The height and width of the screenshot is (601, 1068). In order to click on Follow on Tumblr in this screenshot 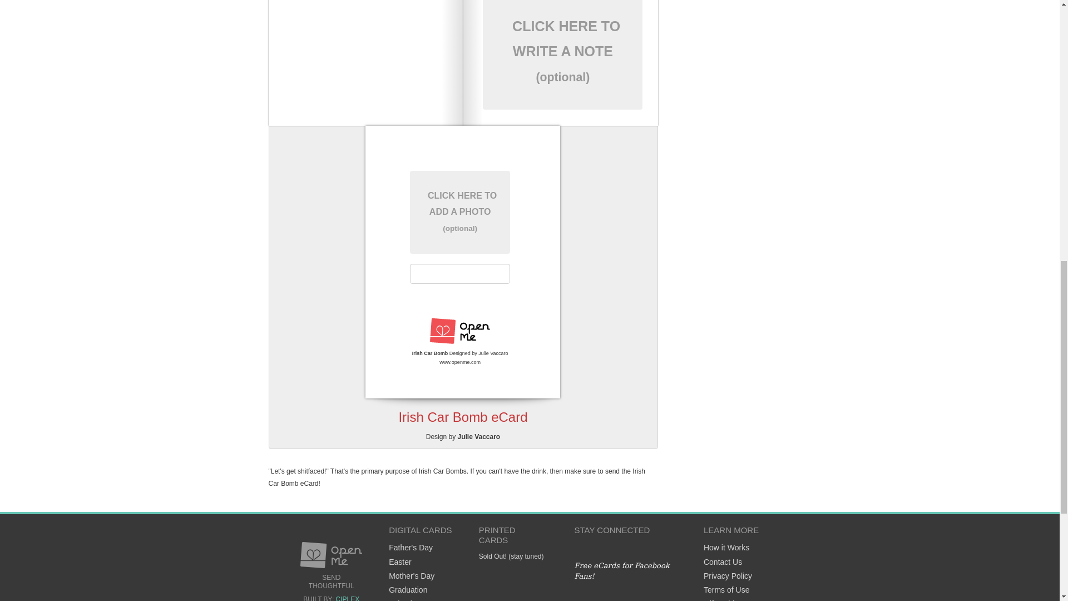, I will do `click(667, 546)`.